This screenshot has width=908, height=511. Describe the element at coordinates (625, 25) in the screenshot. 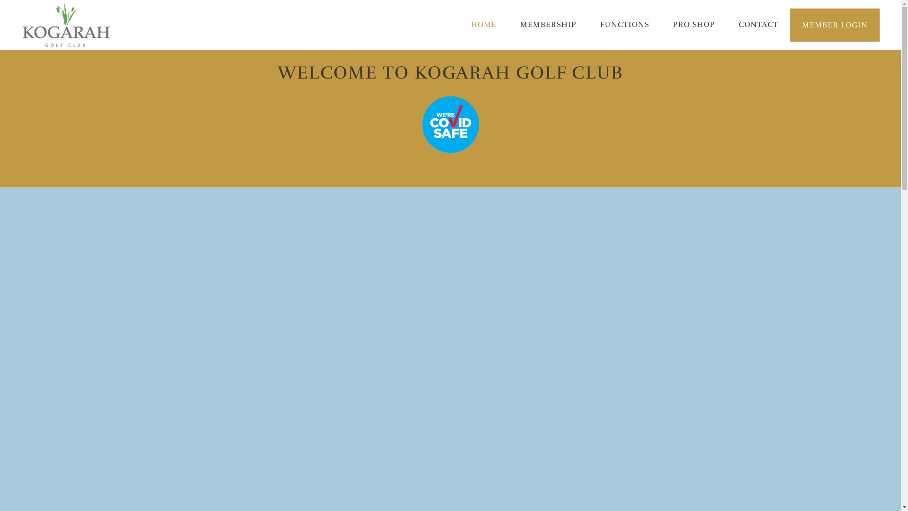

I see `FUNCTIONS` at that location.